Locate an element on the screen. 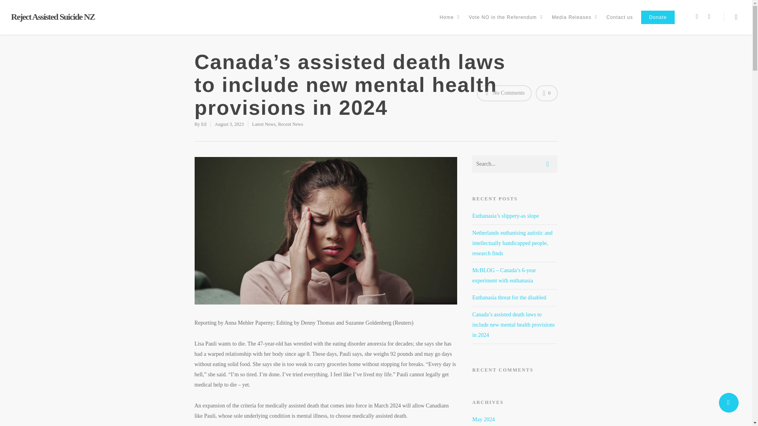  Home is located at coordinates (449, 23).